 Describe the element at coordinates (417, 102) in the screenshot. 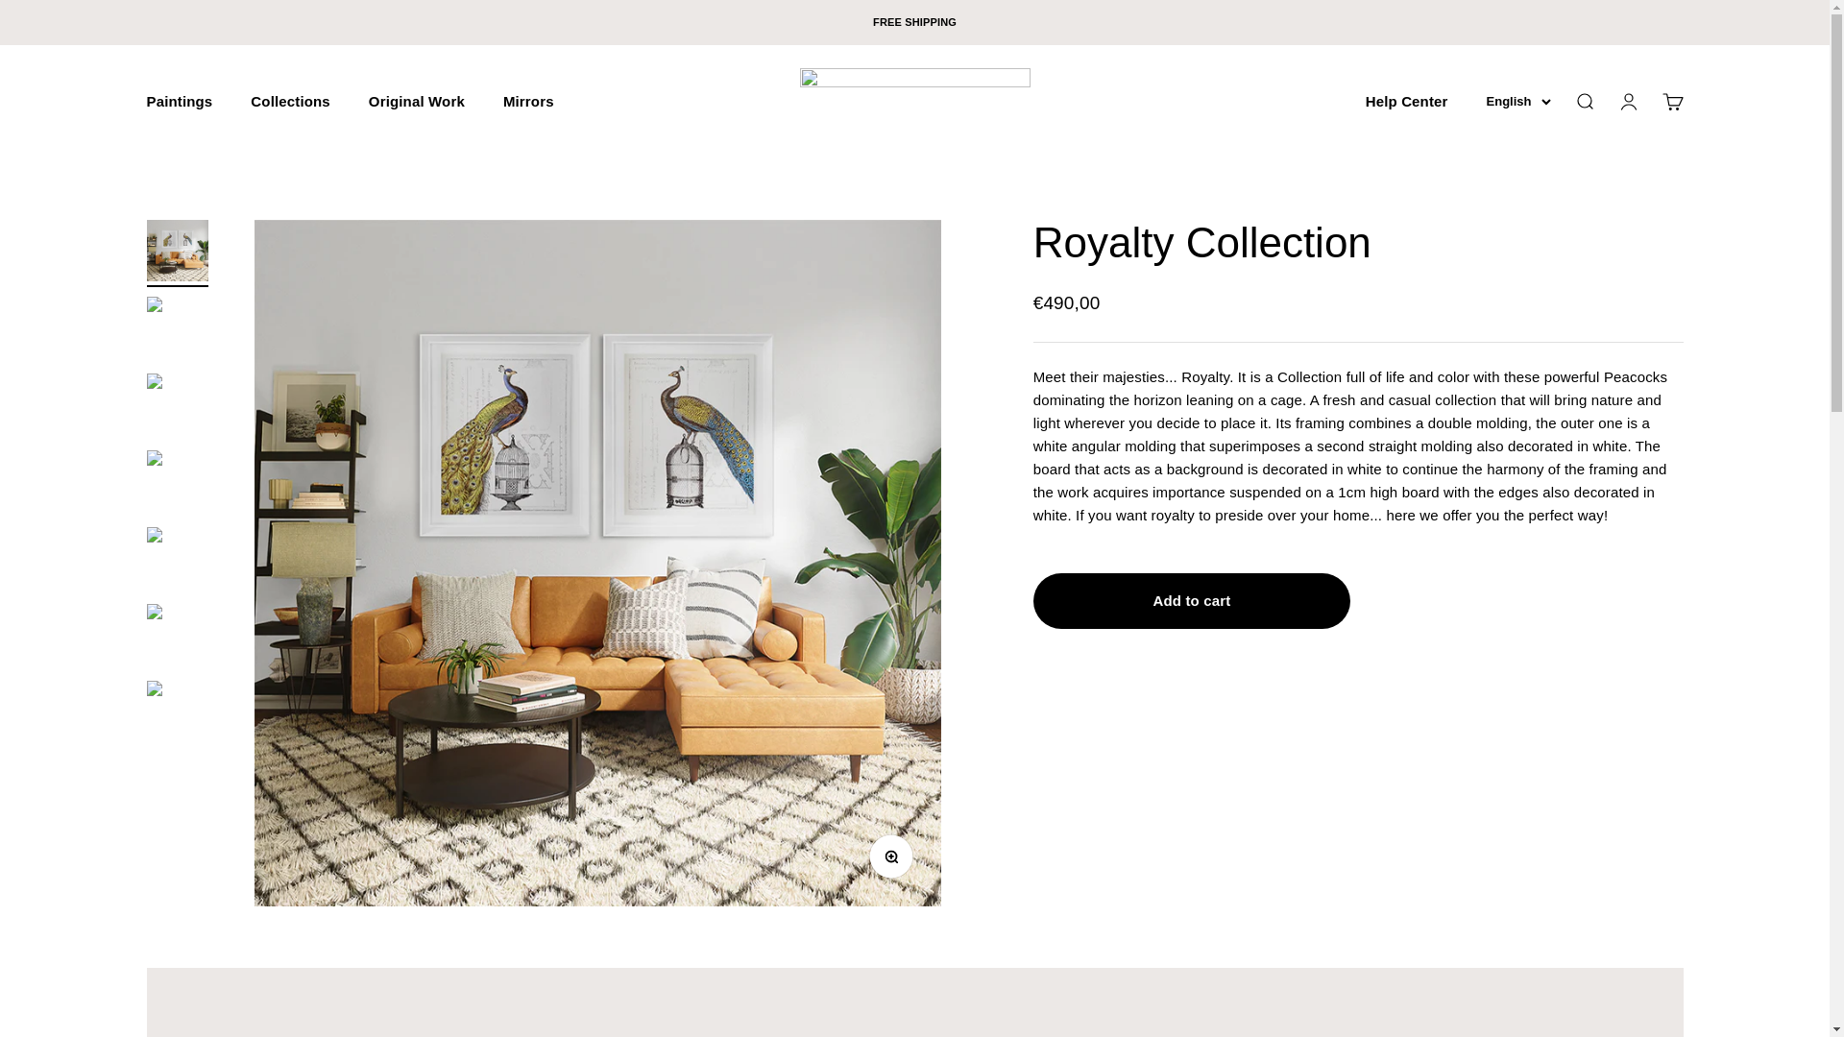

I see `English` at that location.